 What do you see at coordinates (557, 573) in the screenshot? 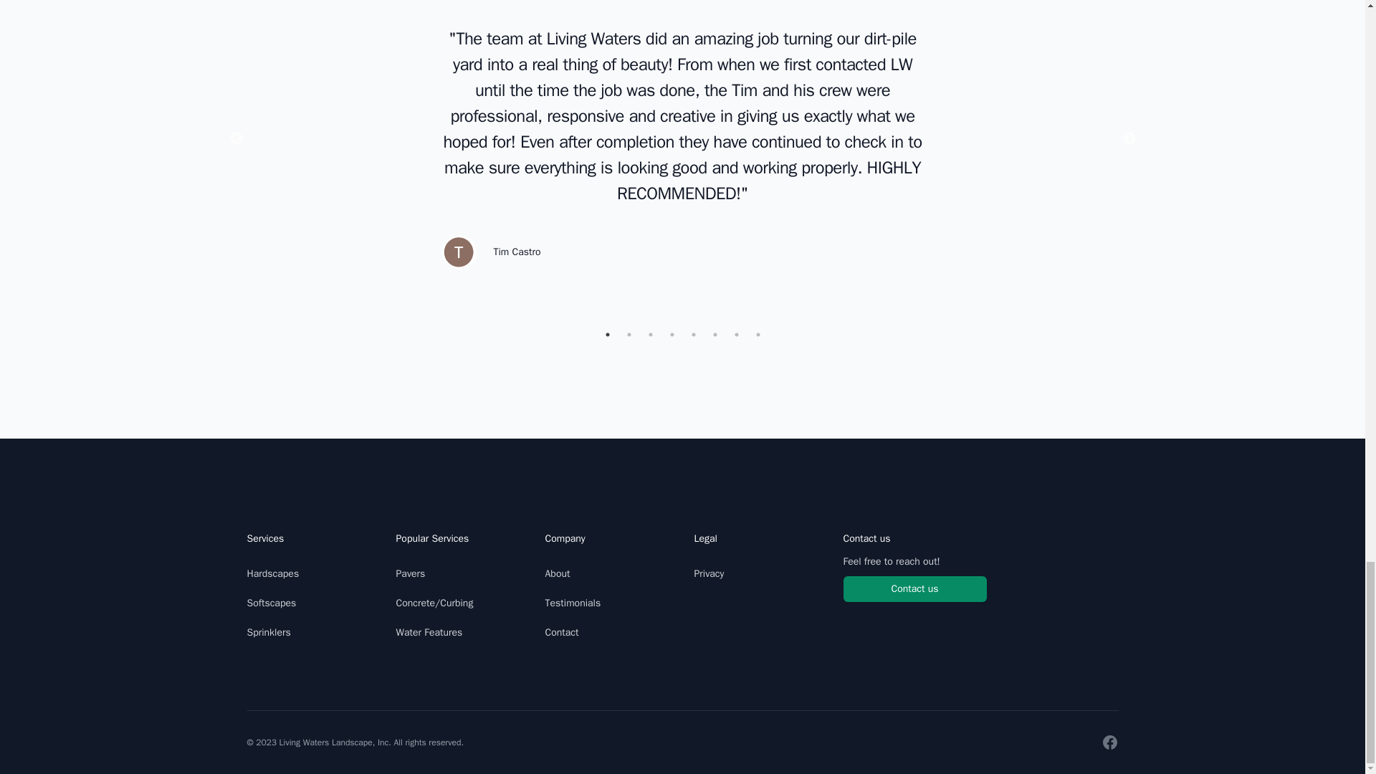
I see `About` at bounding box center [557, 573].